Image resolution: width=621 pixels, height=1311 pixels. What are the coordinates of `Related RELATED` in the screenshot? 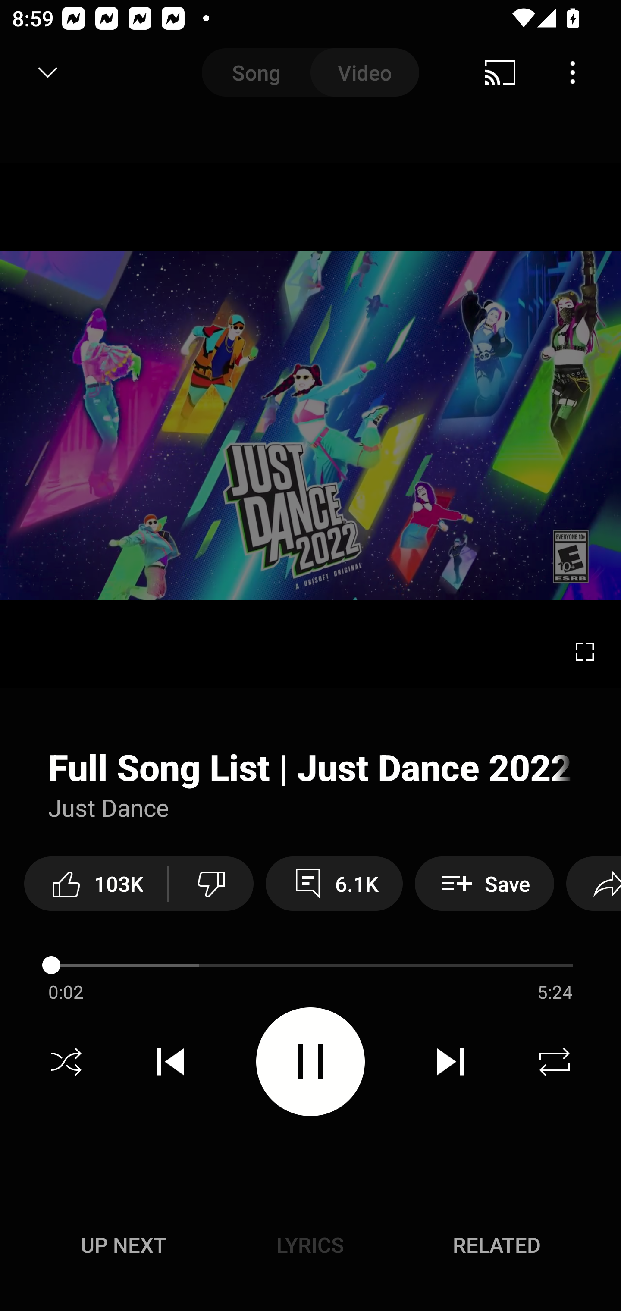 It's located at (497, 1245).